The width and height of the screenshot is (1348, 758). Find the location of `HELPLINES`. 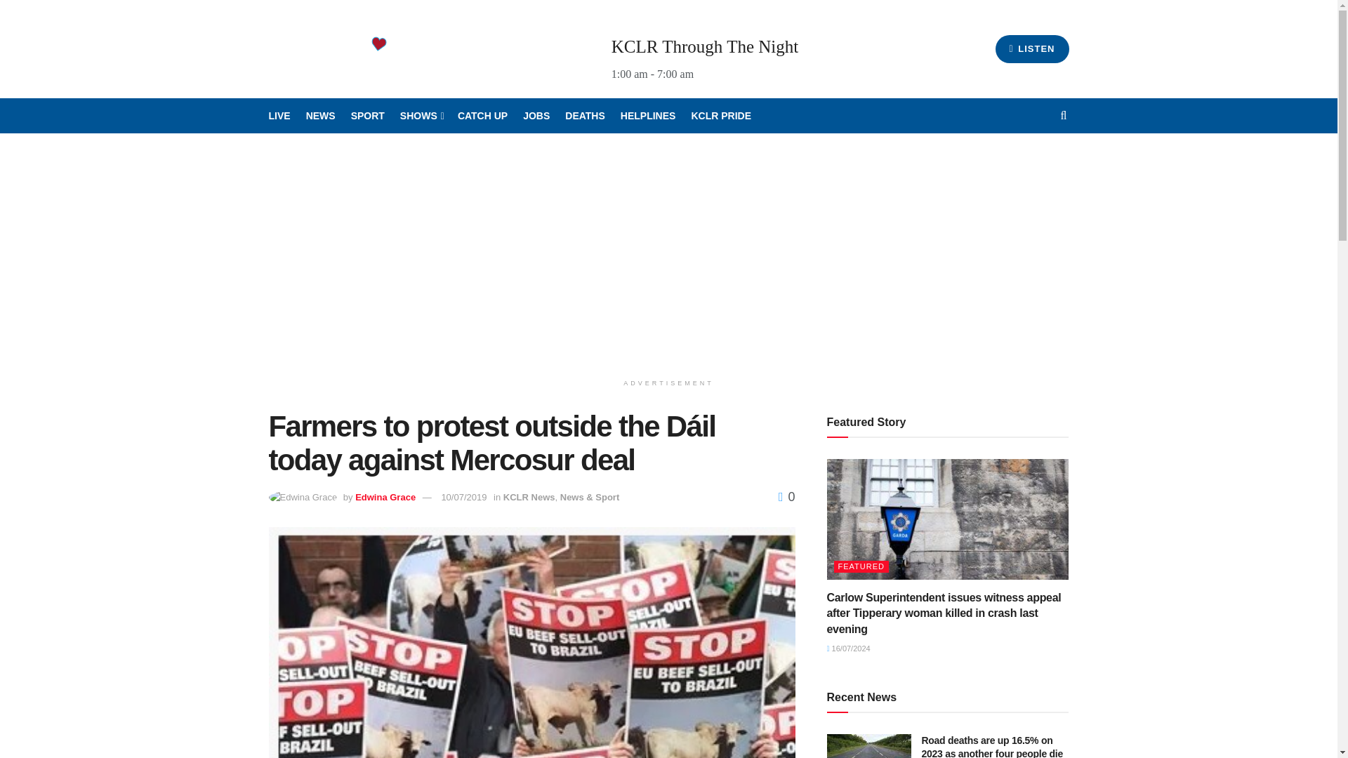

HELPLINES is located at coordinates (648, 116).